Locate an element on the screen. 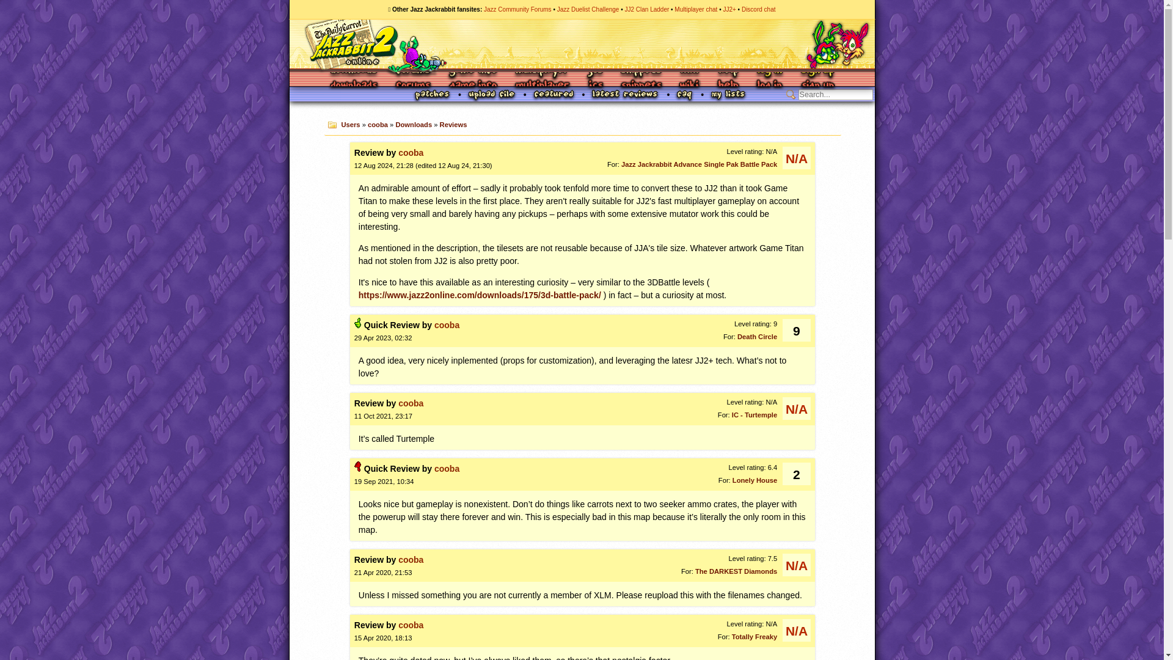  Jazz Community Forums is located at coordinates (517, 9).